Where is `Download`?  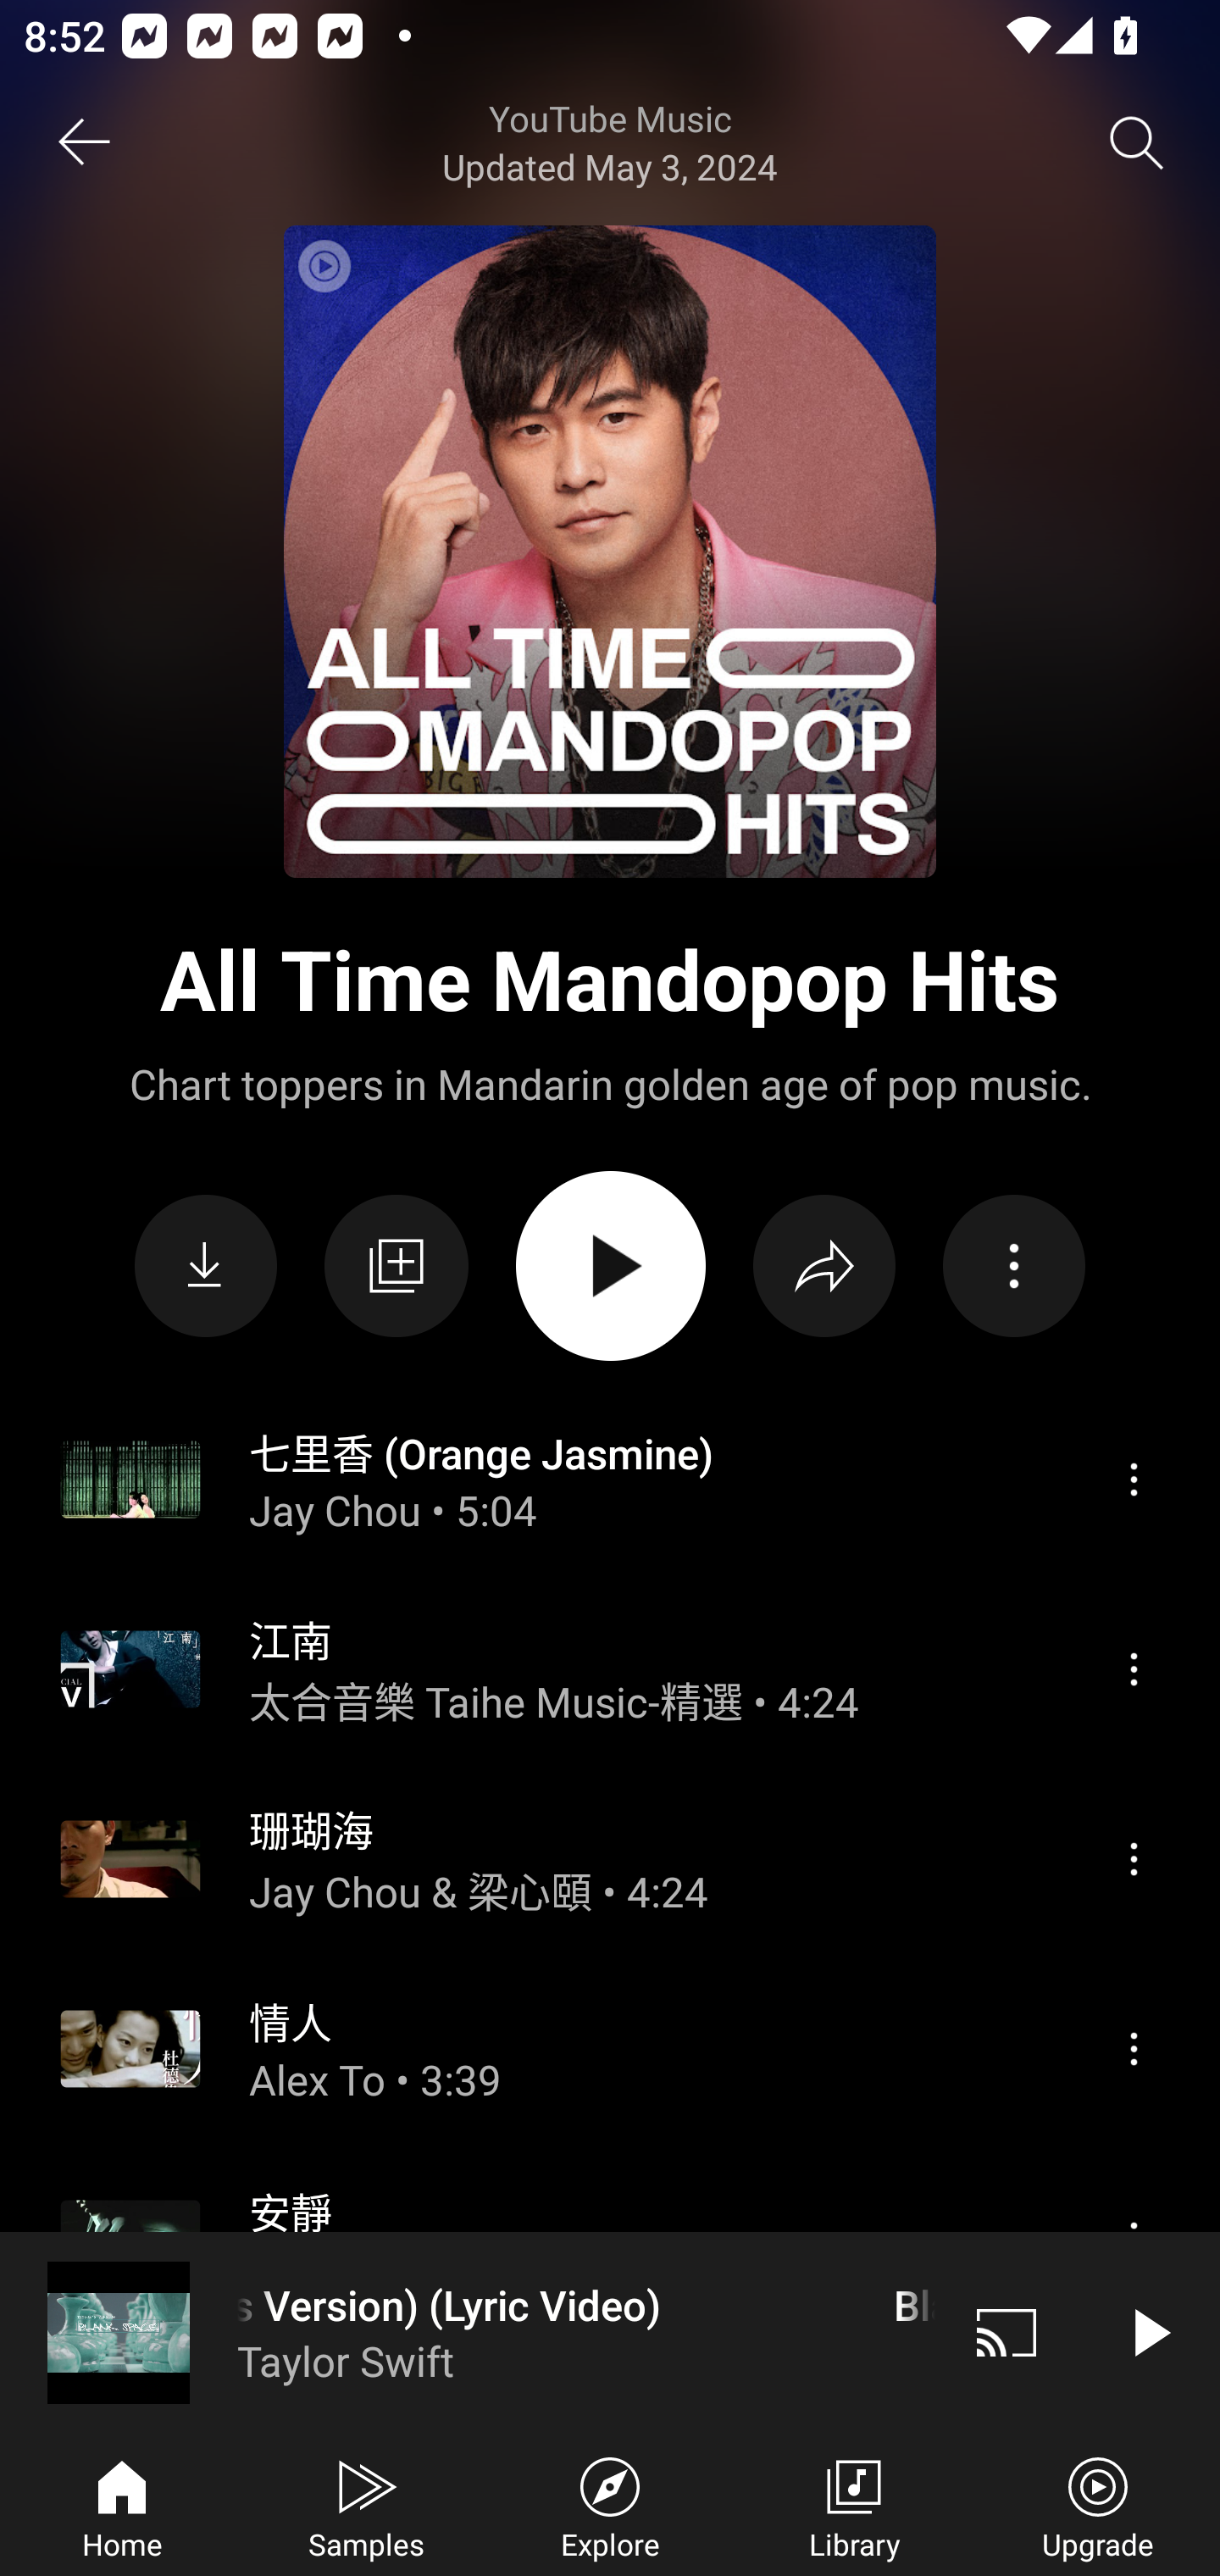
Download is located at coordinates (206, 1266).